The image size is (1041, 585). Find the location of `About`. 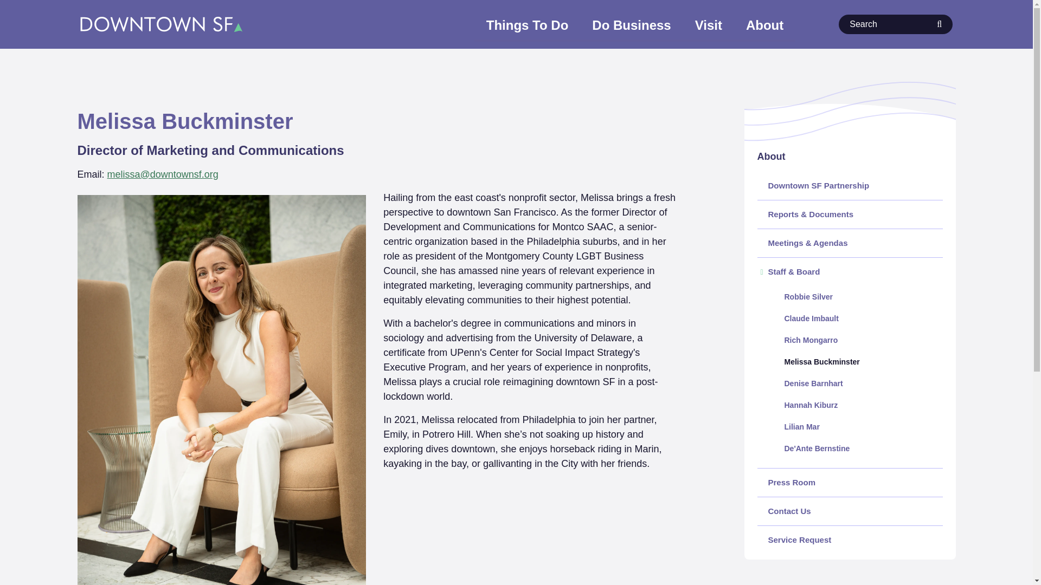

About is located at coordinates (764, 26).